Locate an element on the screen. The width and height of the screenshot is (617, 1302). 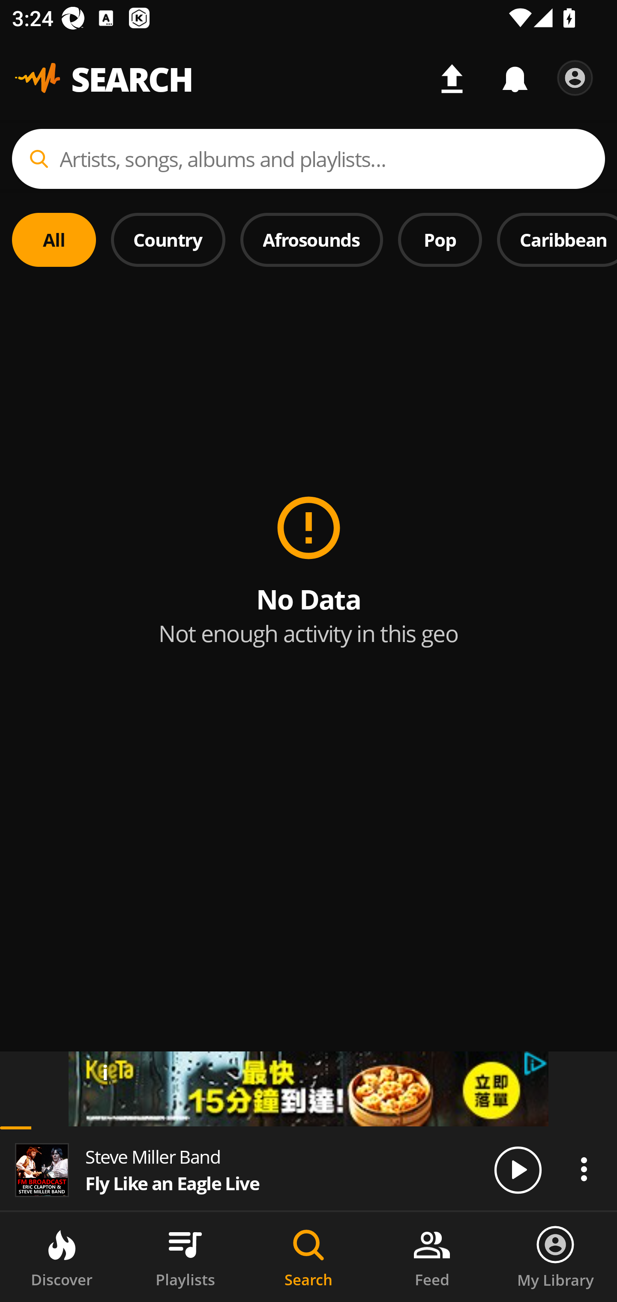
Pop is located at coordinates (440, 239).